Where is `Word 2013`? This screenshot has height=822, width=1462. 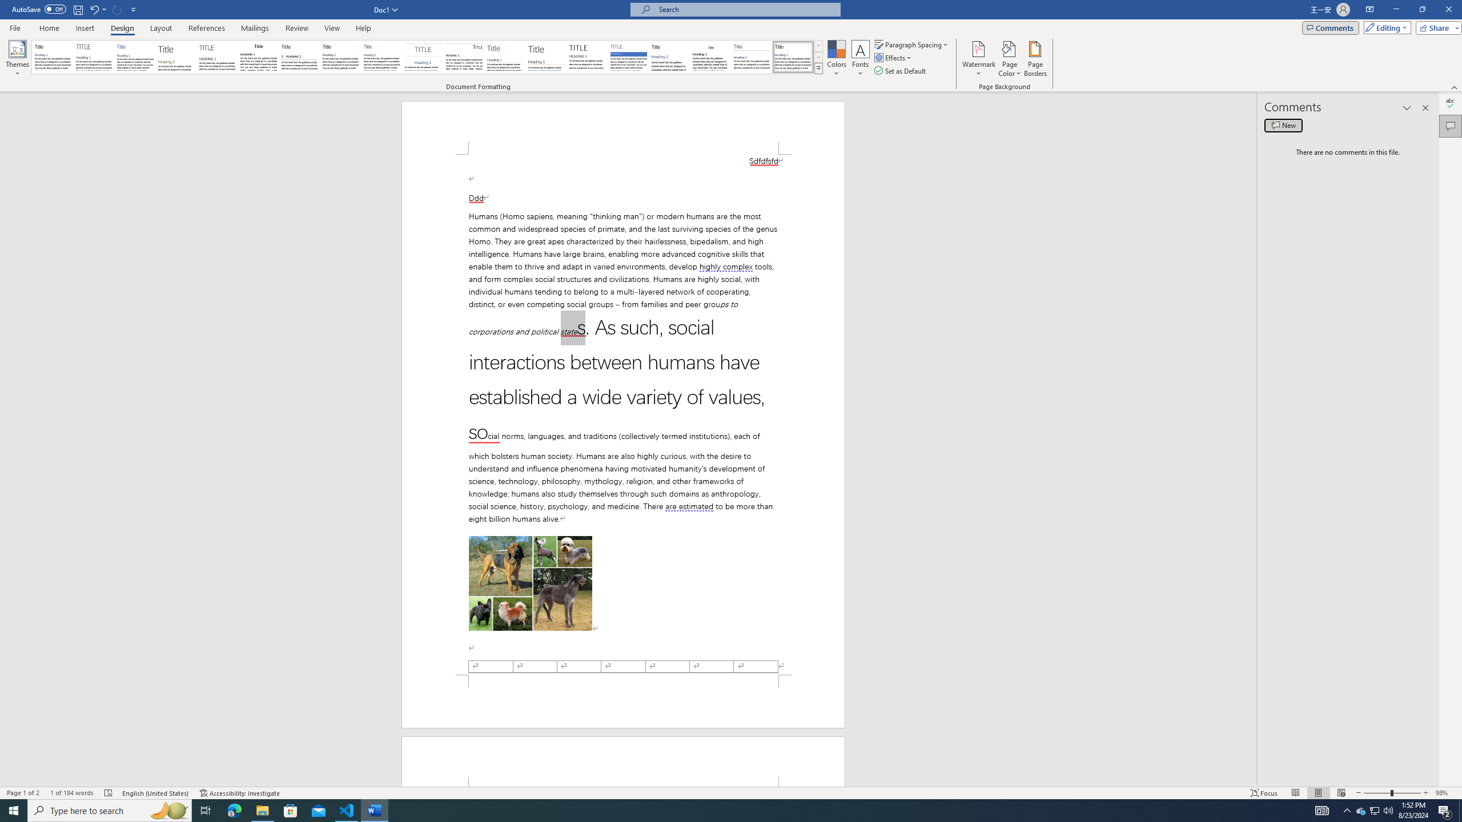 Word 2013 is located at coordinates (794, 57).